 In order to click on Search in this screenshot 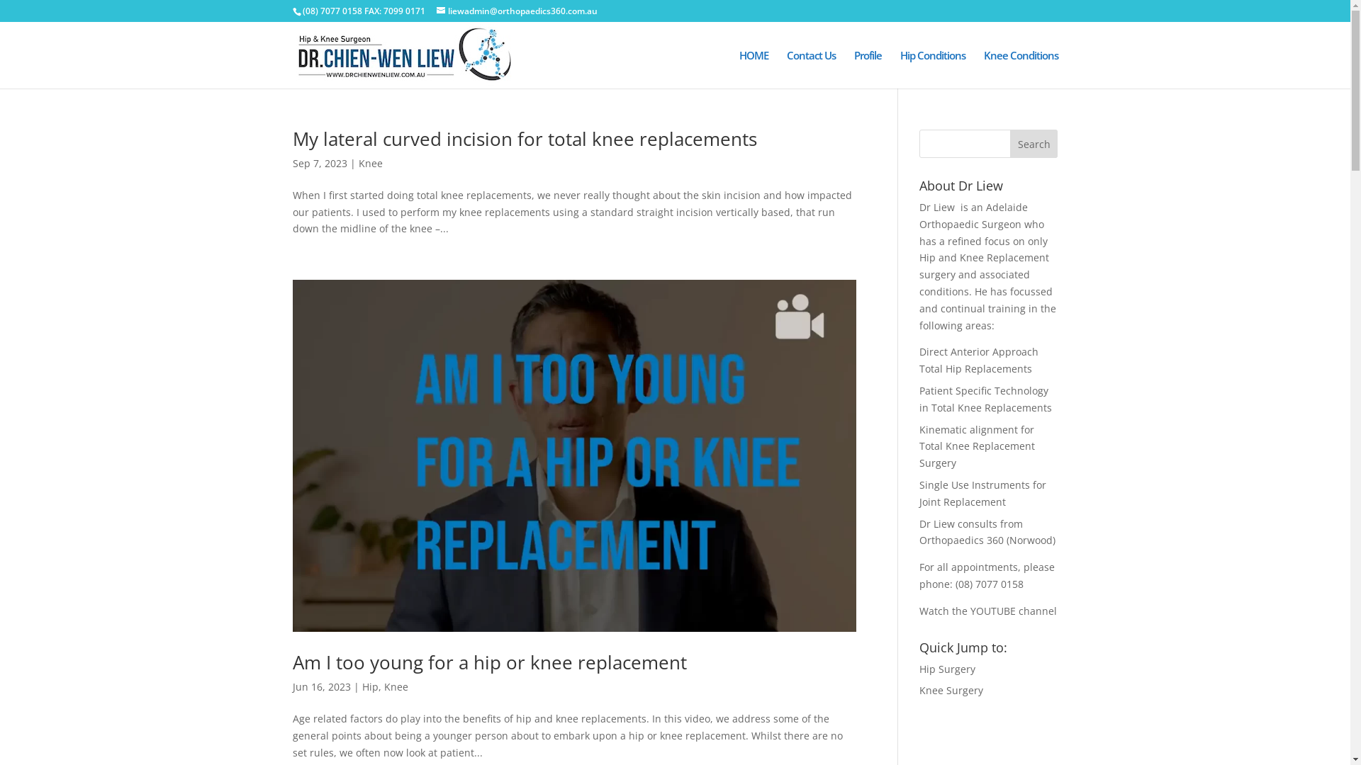, I will do `click(1034, 144)`.